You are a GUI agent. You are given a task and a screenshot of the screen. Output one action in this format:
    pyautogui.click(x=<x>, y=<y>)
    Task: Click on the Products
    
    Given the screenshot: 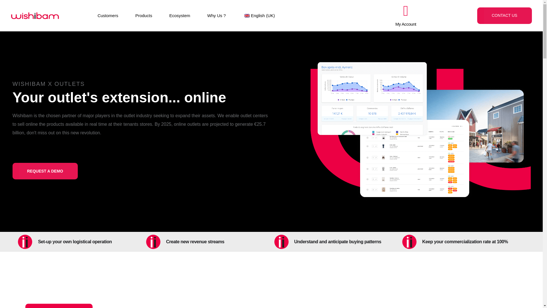 What is the action you would take?
    pyautogui.click(x=144, y=16)
    